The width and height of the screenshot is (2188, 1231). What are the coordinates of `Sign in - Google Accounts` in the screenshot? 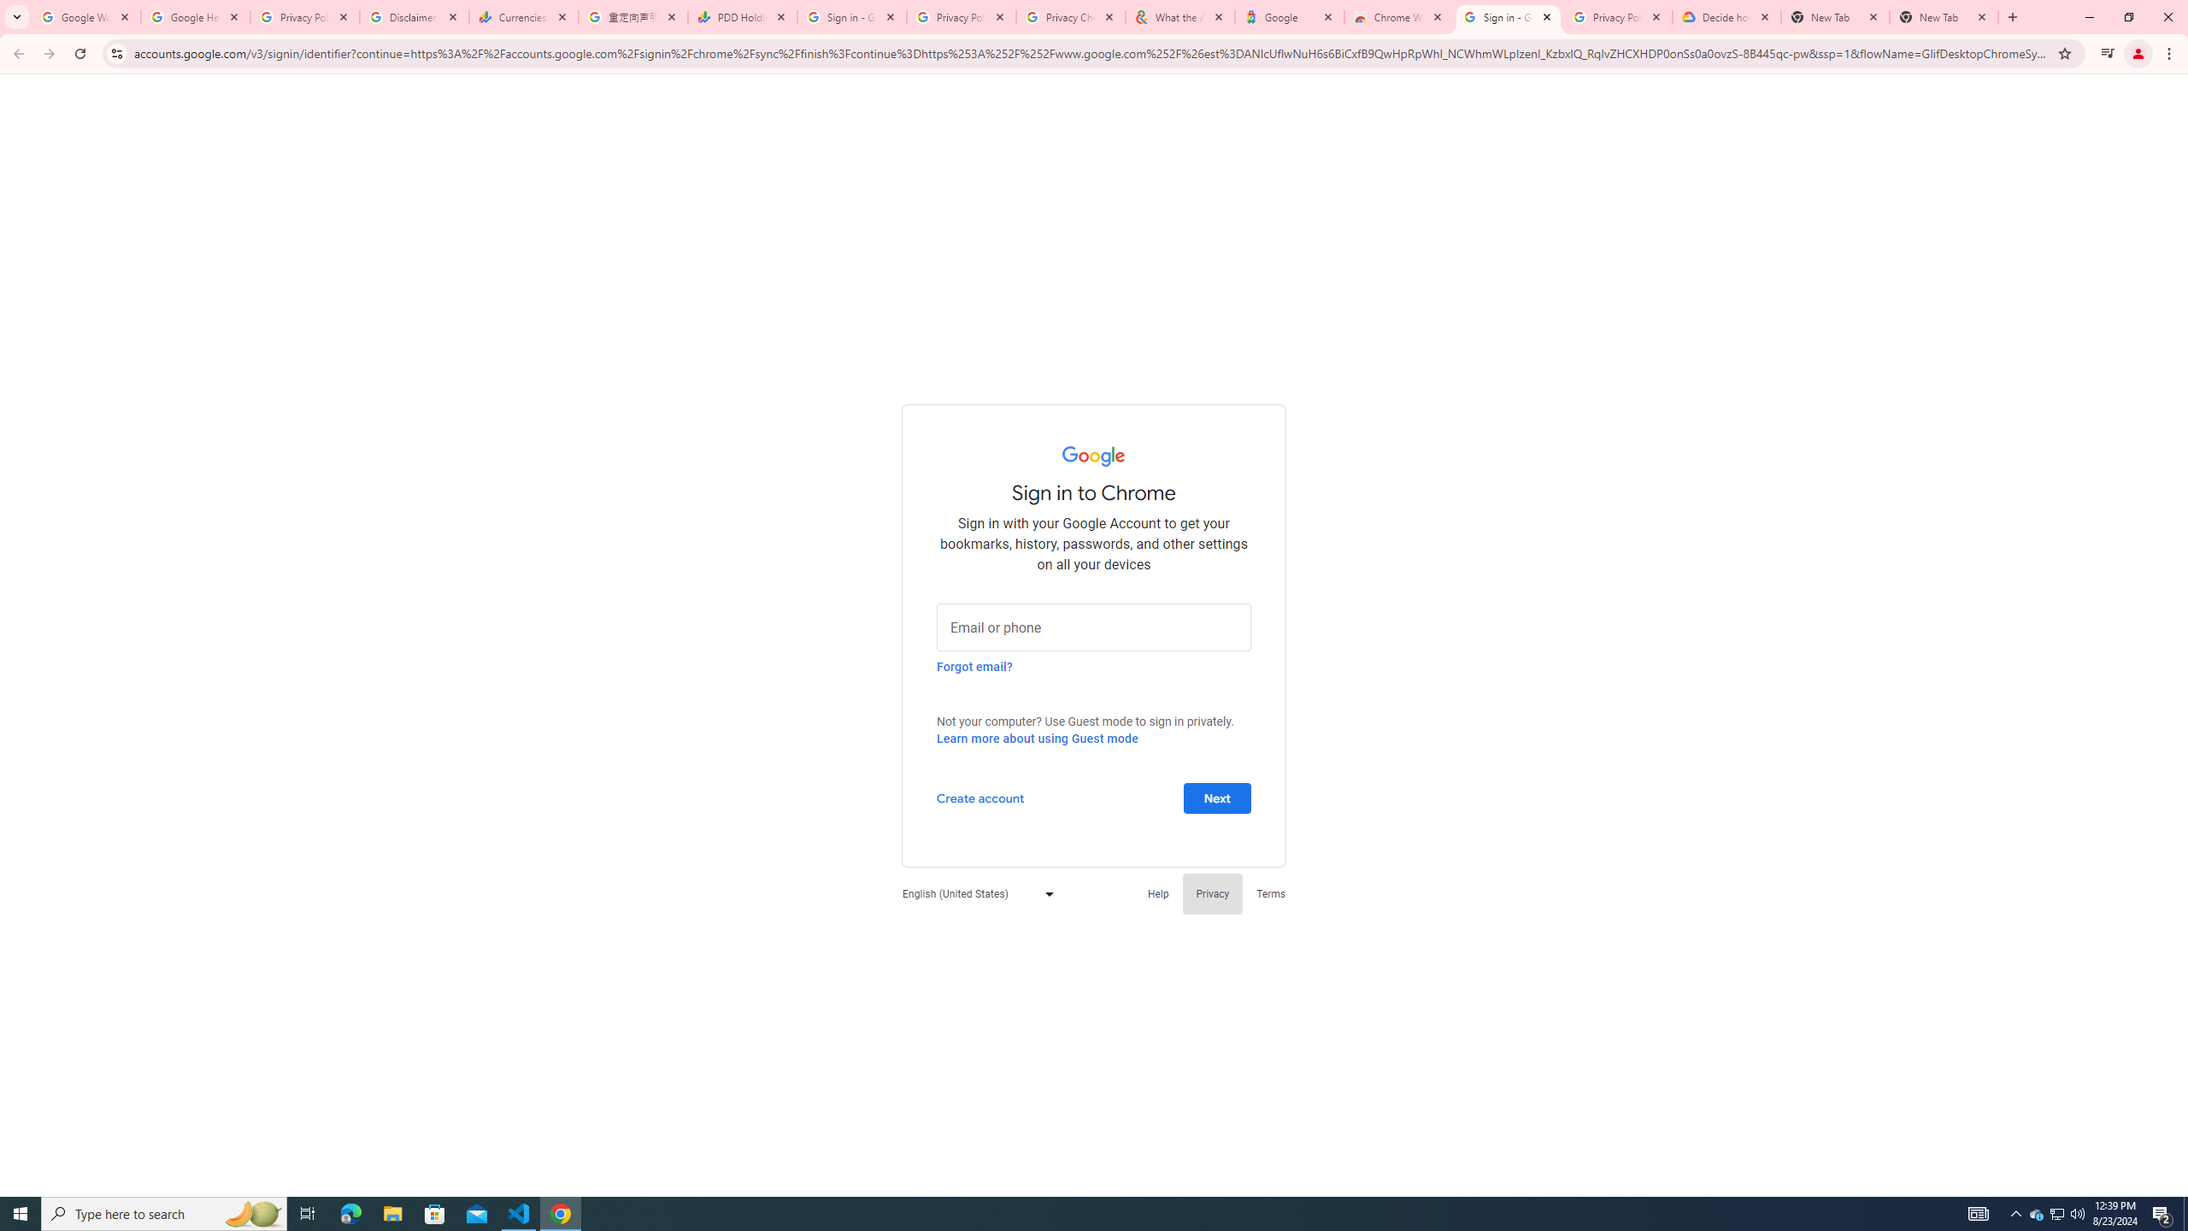 It's located at (1509, 17).